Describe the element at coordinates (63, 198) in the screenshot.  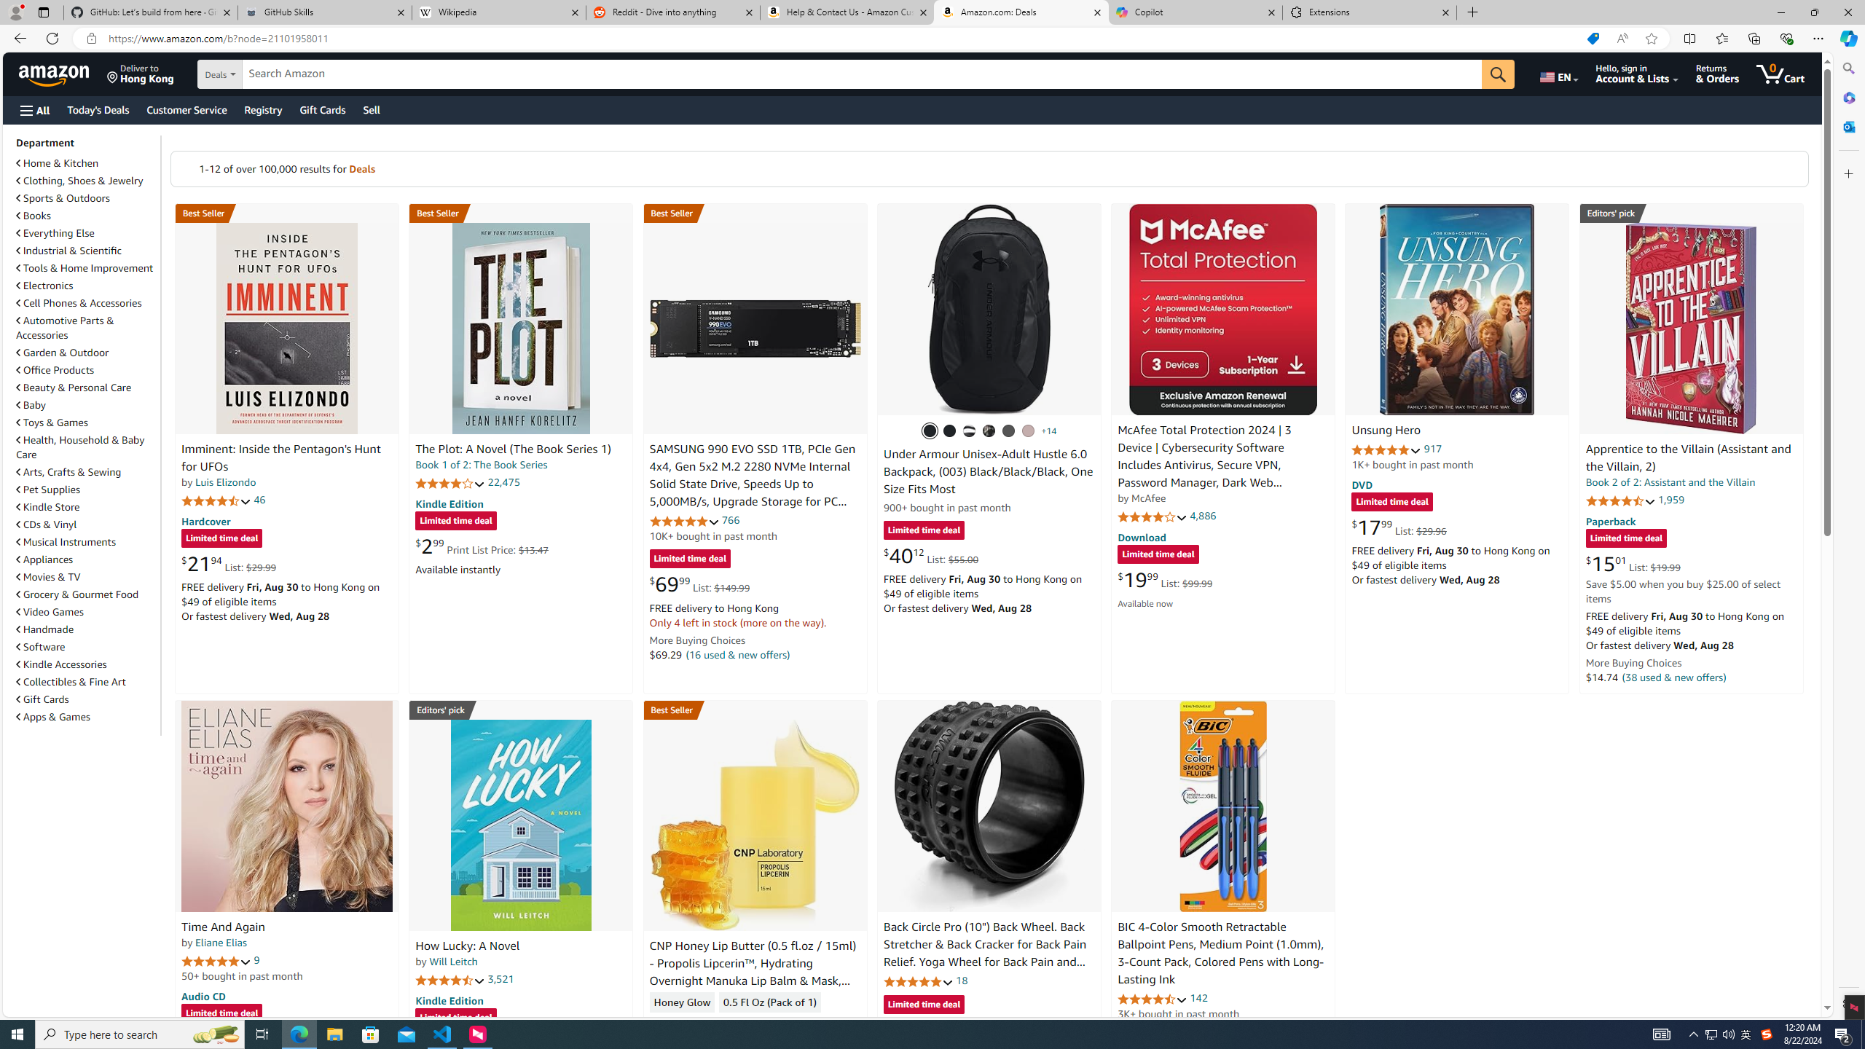
I see `Sports & Outdoors` at that location.